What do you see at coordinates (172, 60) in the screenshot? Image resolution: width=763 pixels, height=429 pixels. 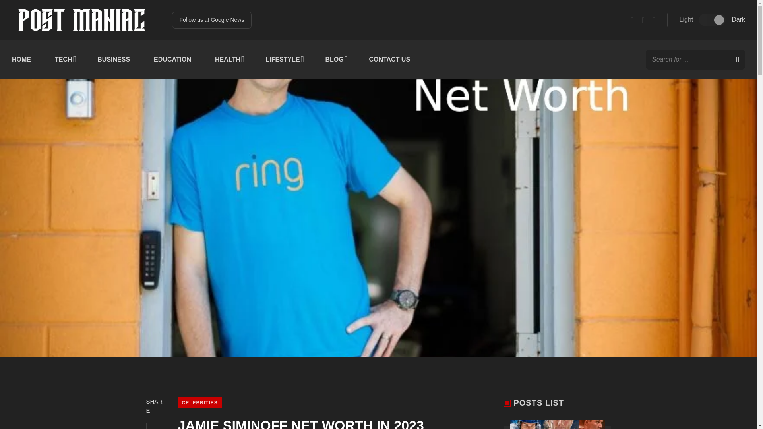 I see `EDUCATION` at bounding box center [172, 60].